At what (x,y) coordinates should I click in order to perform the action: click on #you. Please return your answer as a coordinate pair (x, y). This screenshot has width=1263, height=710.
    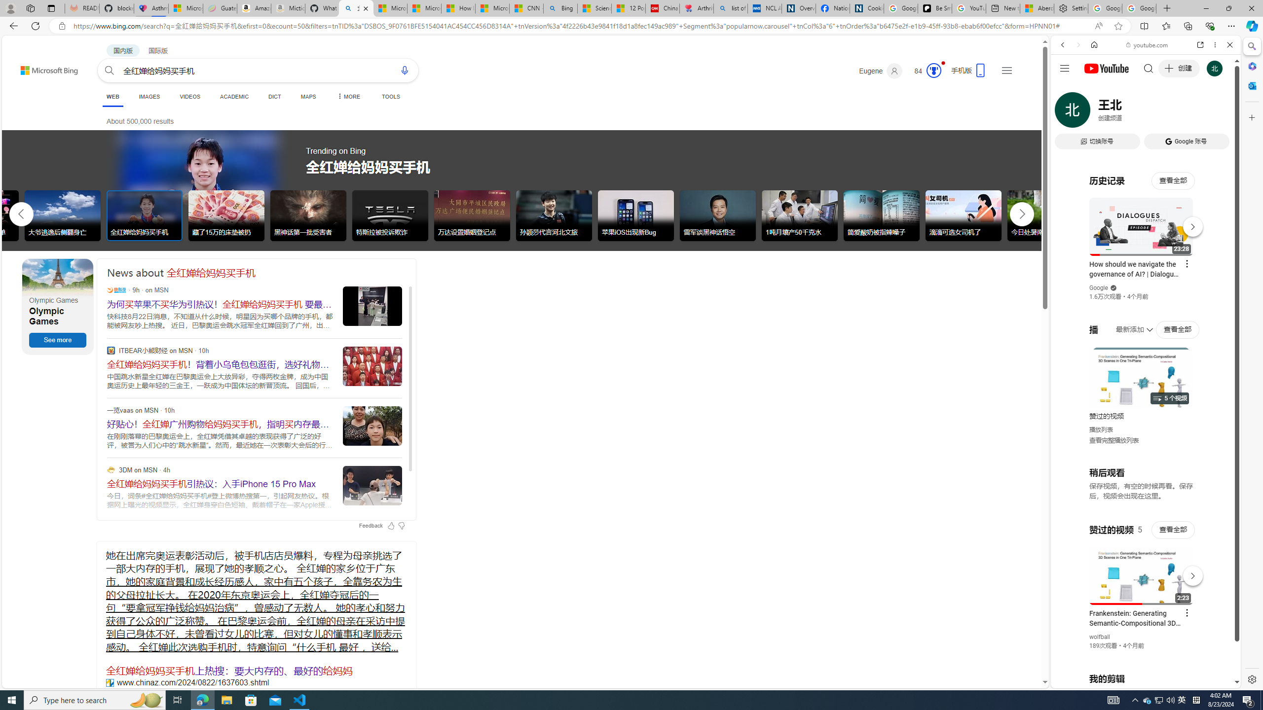
    Looking at the image, I should click on (1146, 220).